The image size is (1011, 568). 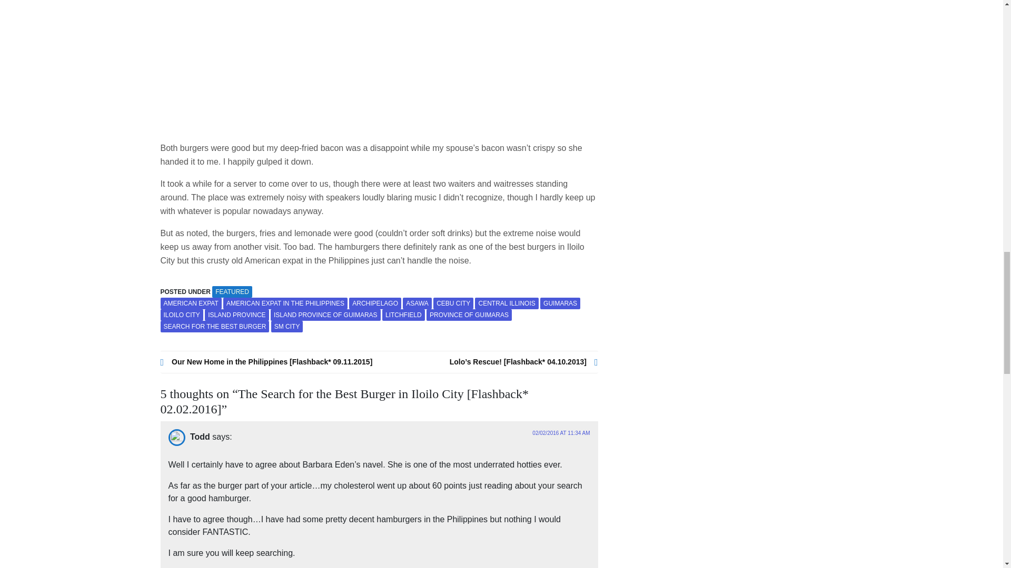 What do you see at coordinates (469, 315) in the screenshot?
I see `PROVINCE OF GUIMARAS` at bounding box center [469, 315].